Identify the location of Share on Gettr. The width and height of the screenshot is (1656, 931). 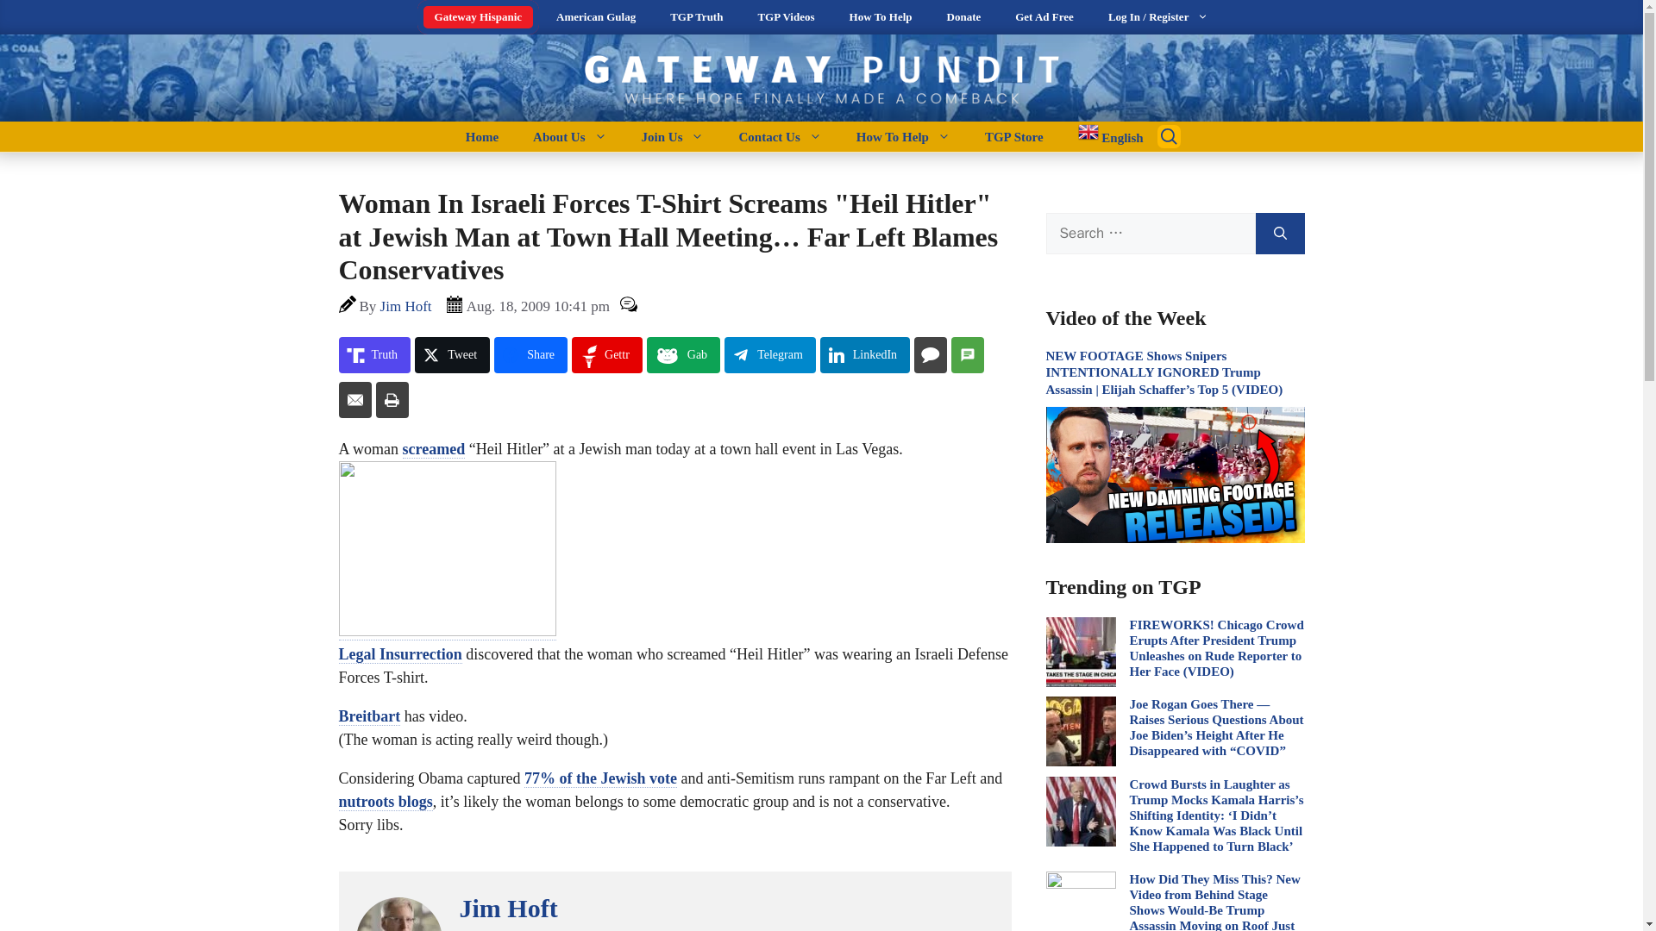
(606, 355).